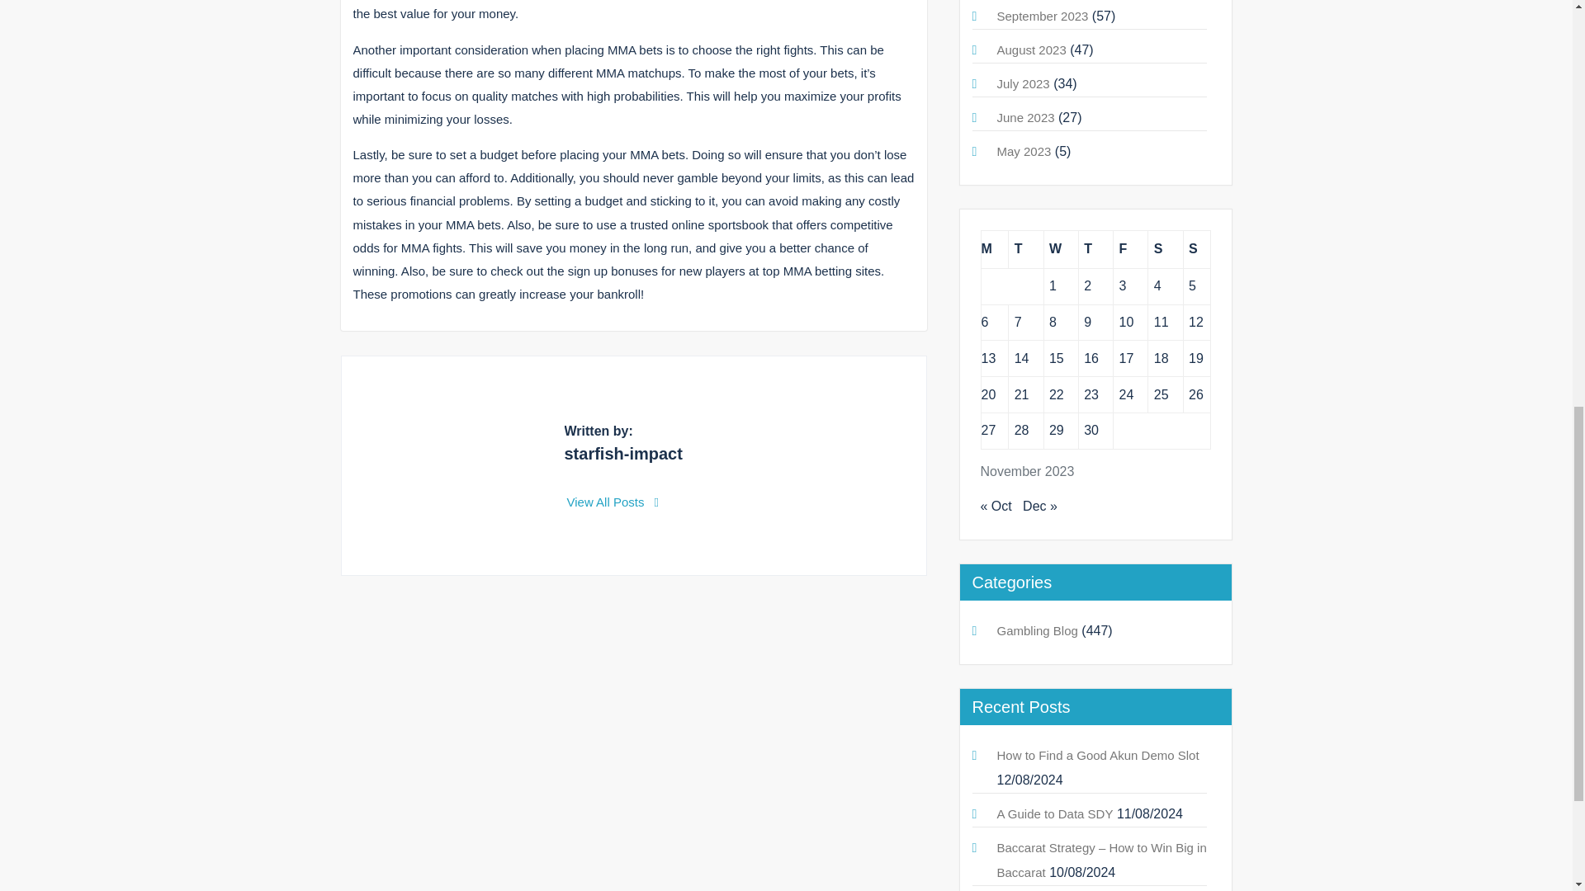 This screenshot has width=1585, height=891. What do you see at coordinates (1195, 322) in the screenshot?
I see `12` at bounding box center [1195, 322].